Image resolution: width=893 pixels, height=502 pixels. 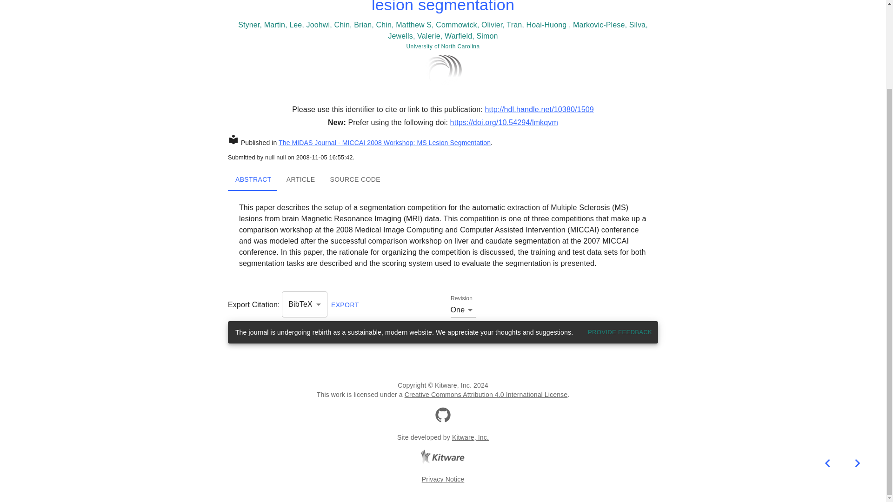 I want to click on EXPORT, so click(x=413, y=143).